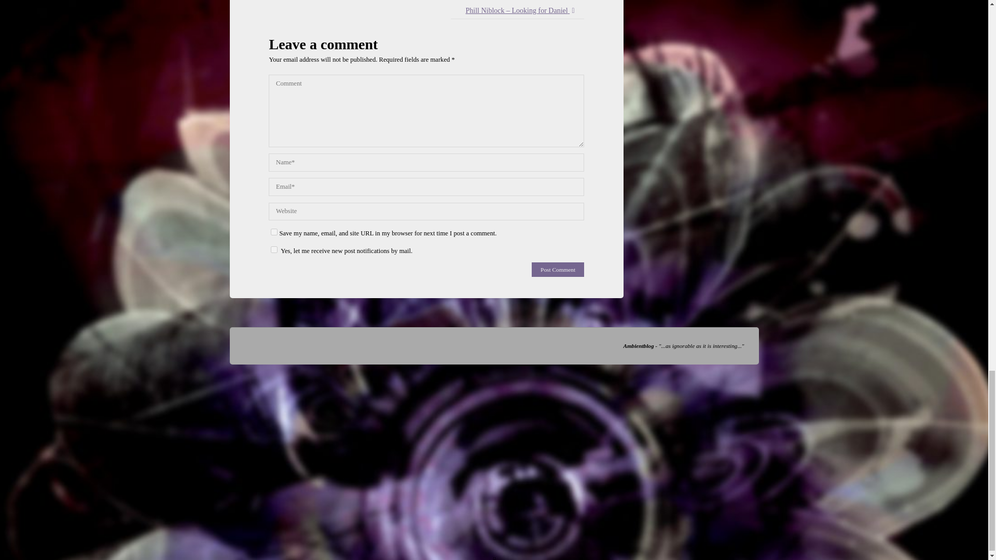 The image size is (996, 560). What do you see at coordinates (558, 270) in the screenshot?
I see `Post Comment` at bounding box center [558, 270].